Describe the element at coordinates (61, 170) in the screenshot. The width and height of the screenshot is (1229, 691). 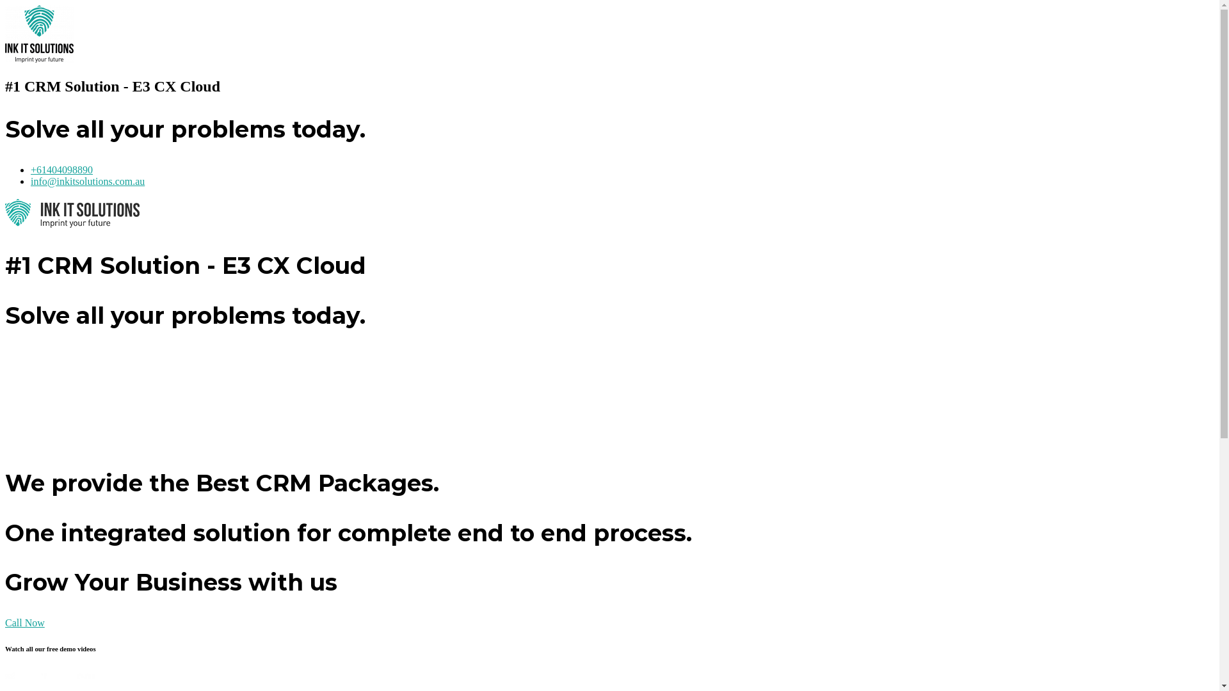
I see `+61404098890` at that location.